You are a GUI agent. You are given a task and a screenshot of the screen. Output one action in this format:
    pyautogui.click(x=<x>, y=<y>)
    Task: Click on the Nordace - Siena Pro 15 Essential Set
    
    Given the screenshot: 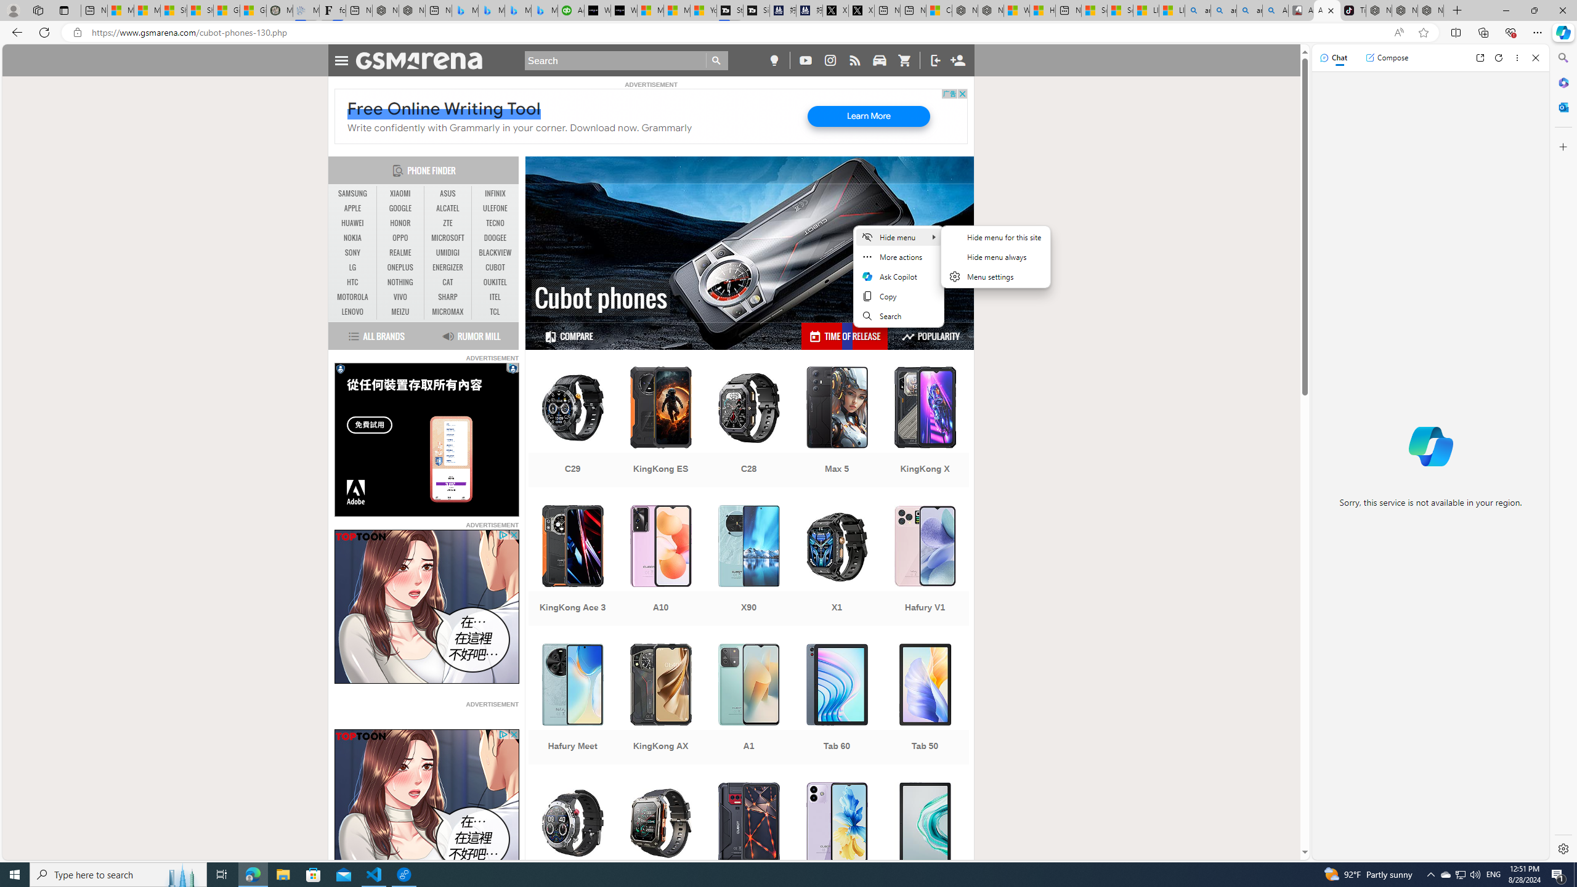 What is the action you would take?
    pyautogui.click(x=1430, y=10)
    